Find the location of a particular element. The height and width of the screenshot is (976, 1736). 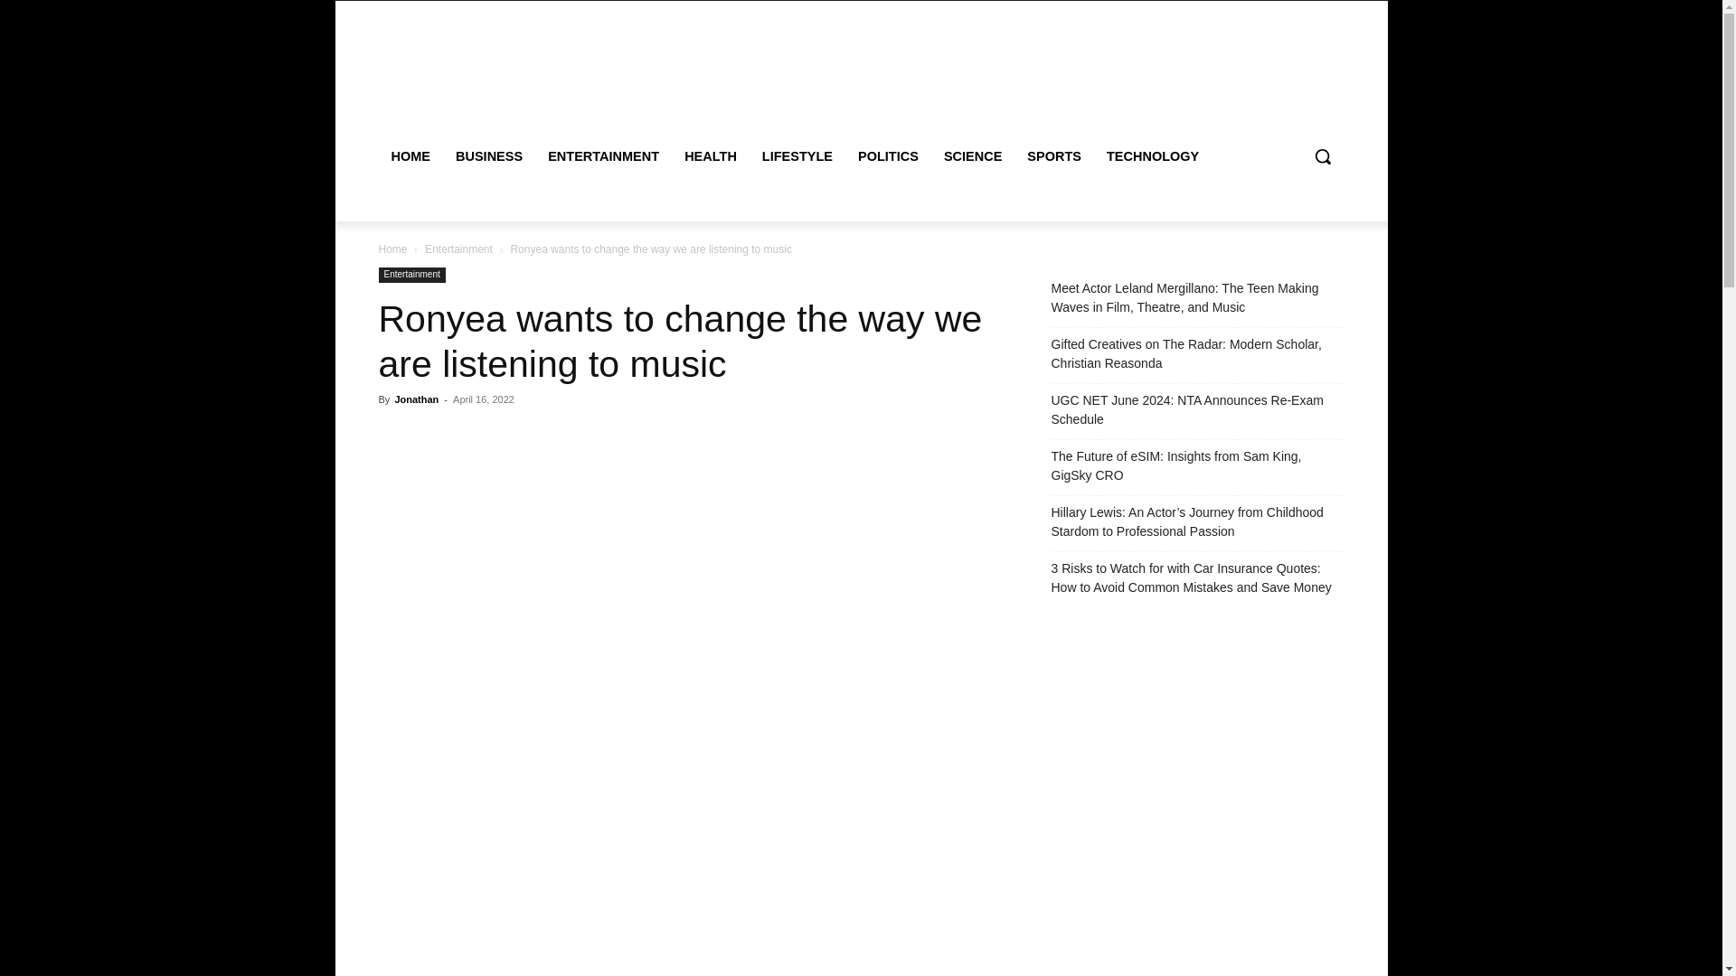

HOME is located at coordinates (410, 155).